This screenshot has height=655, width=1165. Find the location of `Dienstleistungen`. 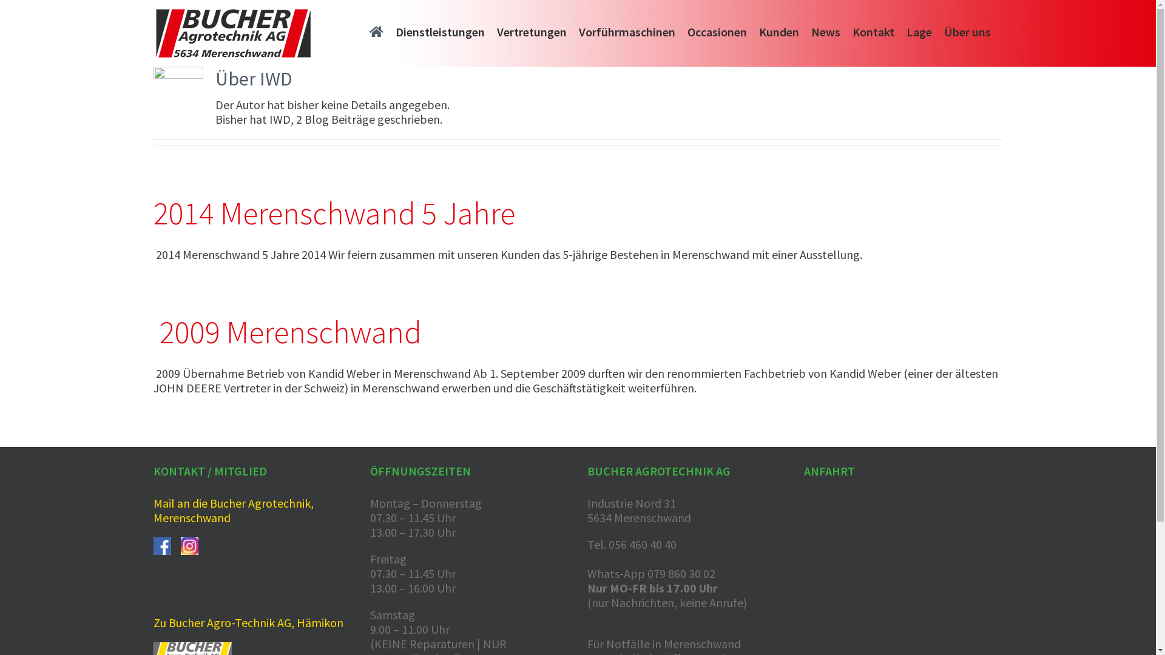

Dienstleistungen is located at coordinates (441, 30).